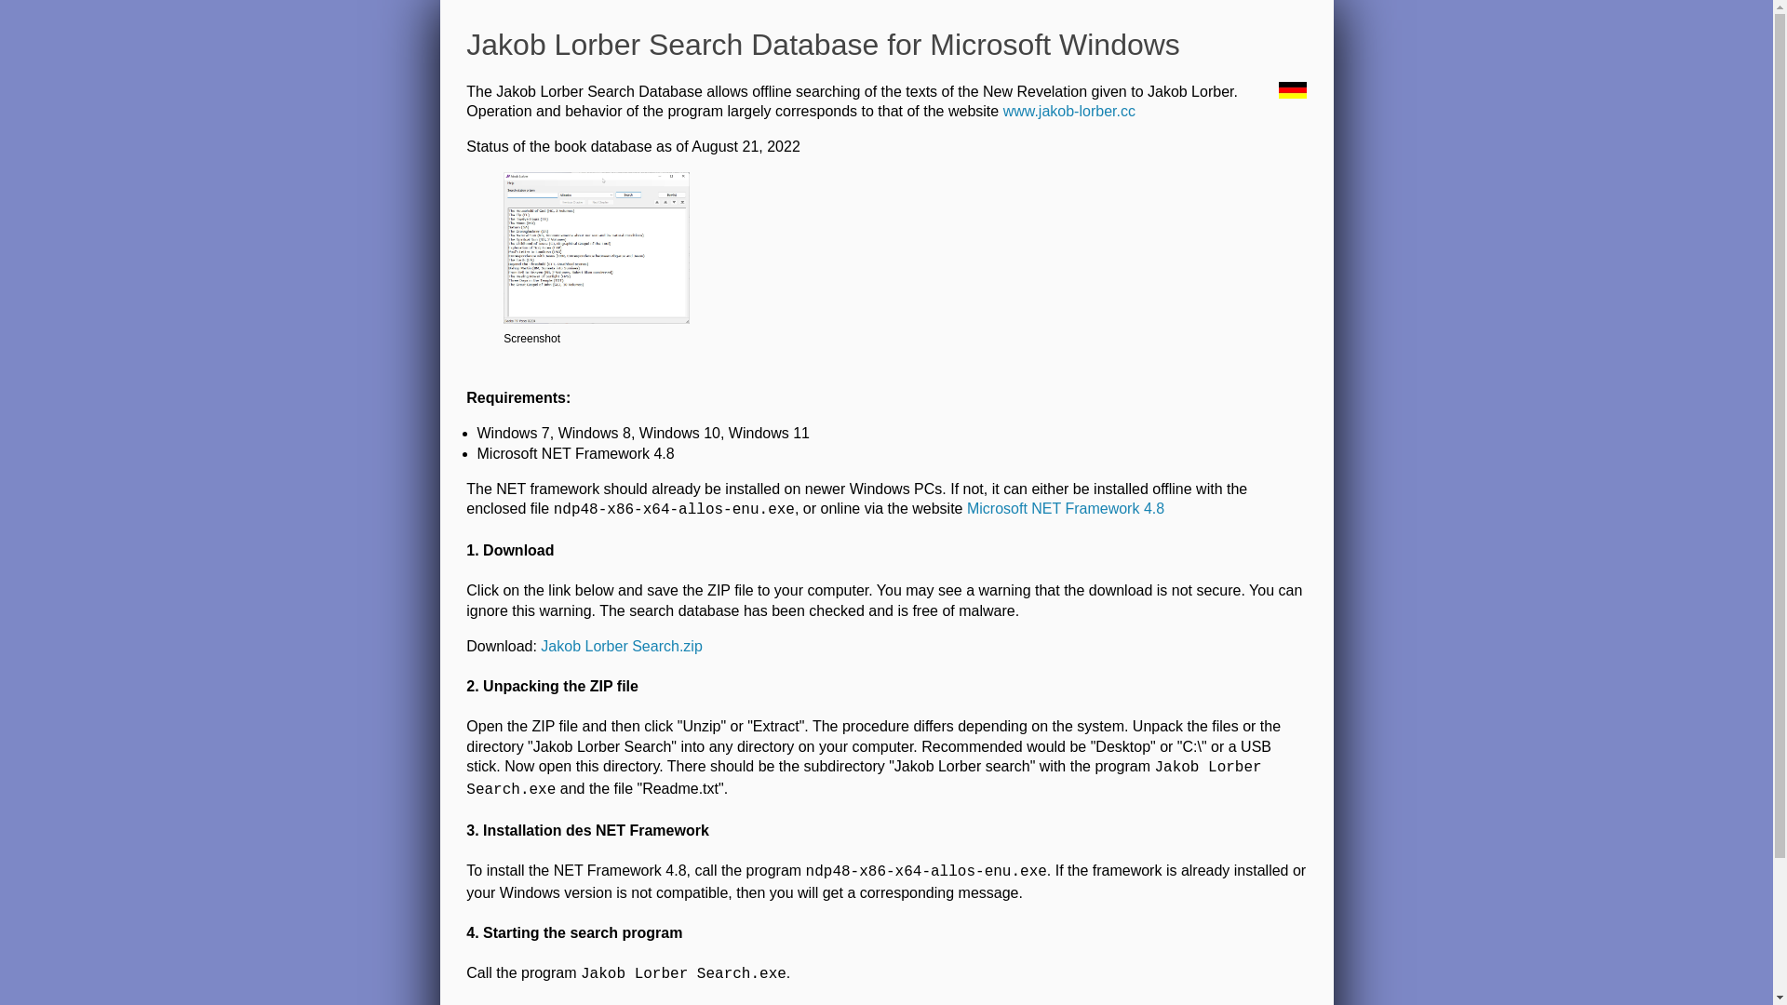 This screenshot has width=1787, height=1005. What do you see at coordinates (1066, 508) in the screenshot?
I see `Microsoft NET Framework 4.8` at bounding box center [1066, 508].